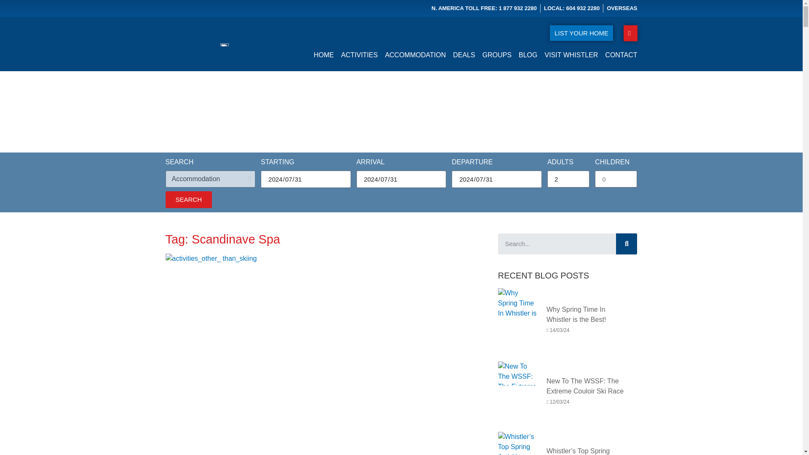  What do you see at coordinates (496, 179) in the screenshot?
I see `2024-07-31` at bounding box center [496, 179].